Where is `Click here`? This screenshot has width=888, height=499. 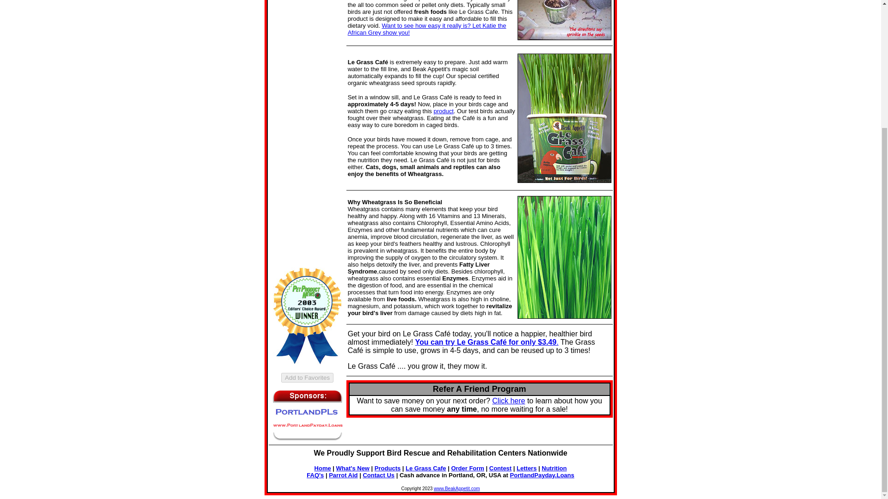 Click here is located at coordinates (508, 400).